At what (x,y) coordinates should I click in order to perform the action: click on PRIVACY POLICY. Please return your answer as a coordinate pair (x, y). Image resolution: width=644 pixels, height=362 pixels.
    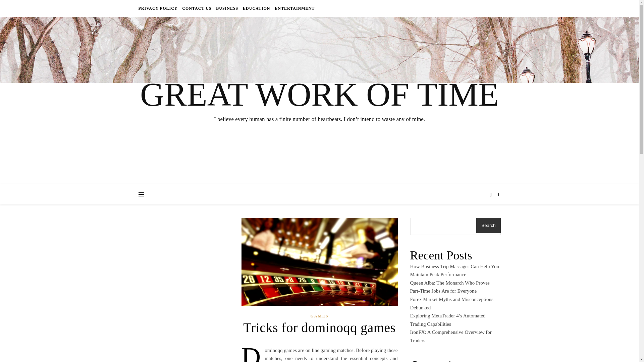
    Looking at the image, I should click on (158, 8).